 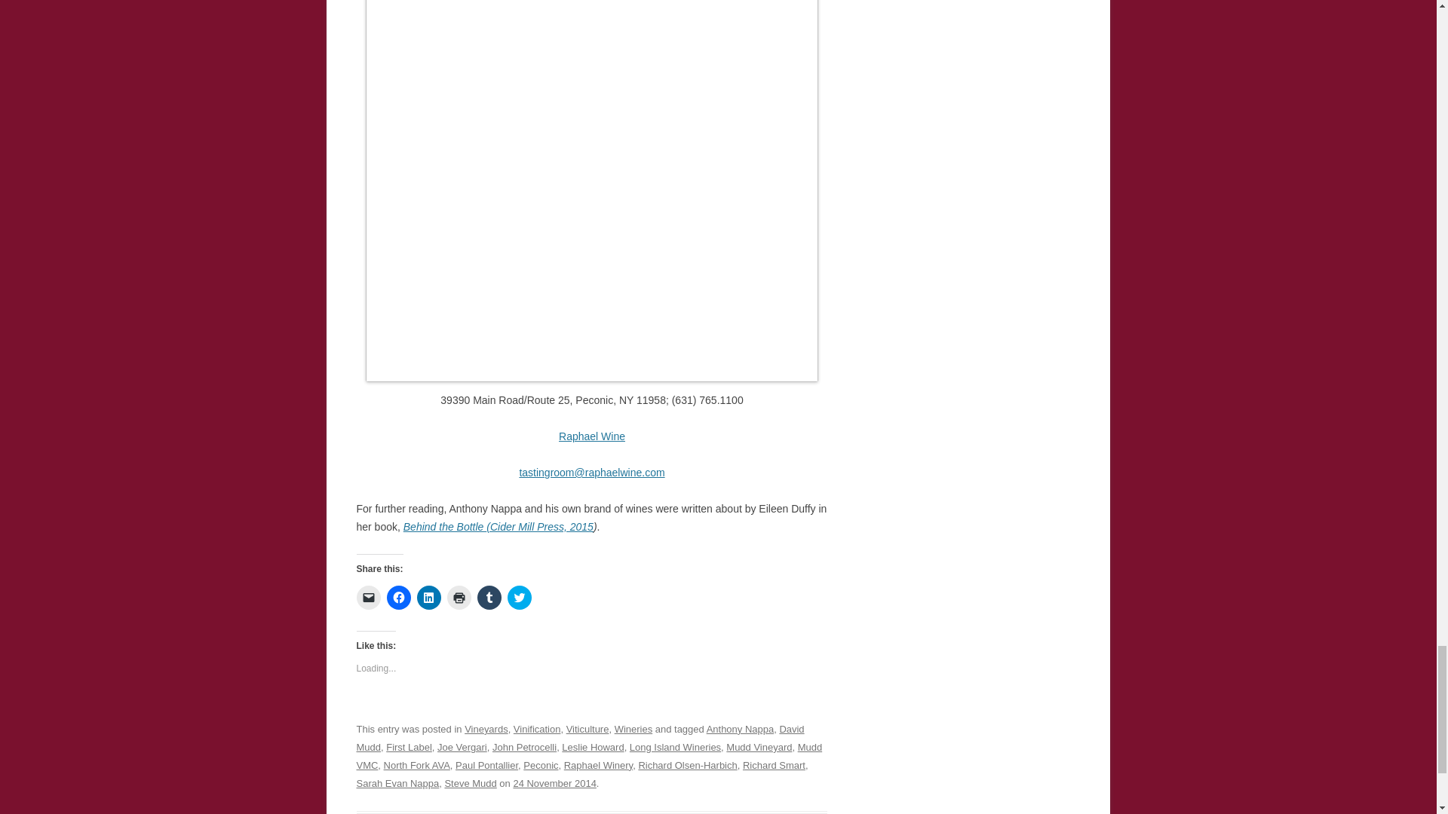 What do you see at coordinates (593, 747) in the screenshot?
I see `Leslie Howard` at bounding box center [593, 747].